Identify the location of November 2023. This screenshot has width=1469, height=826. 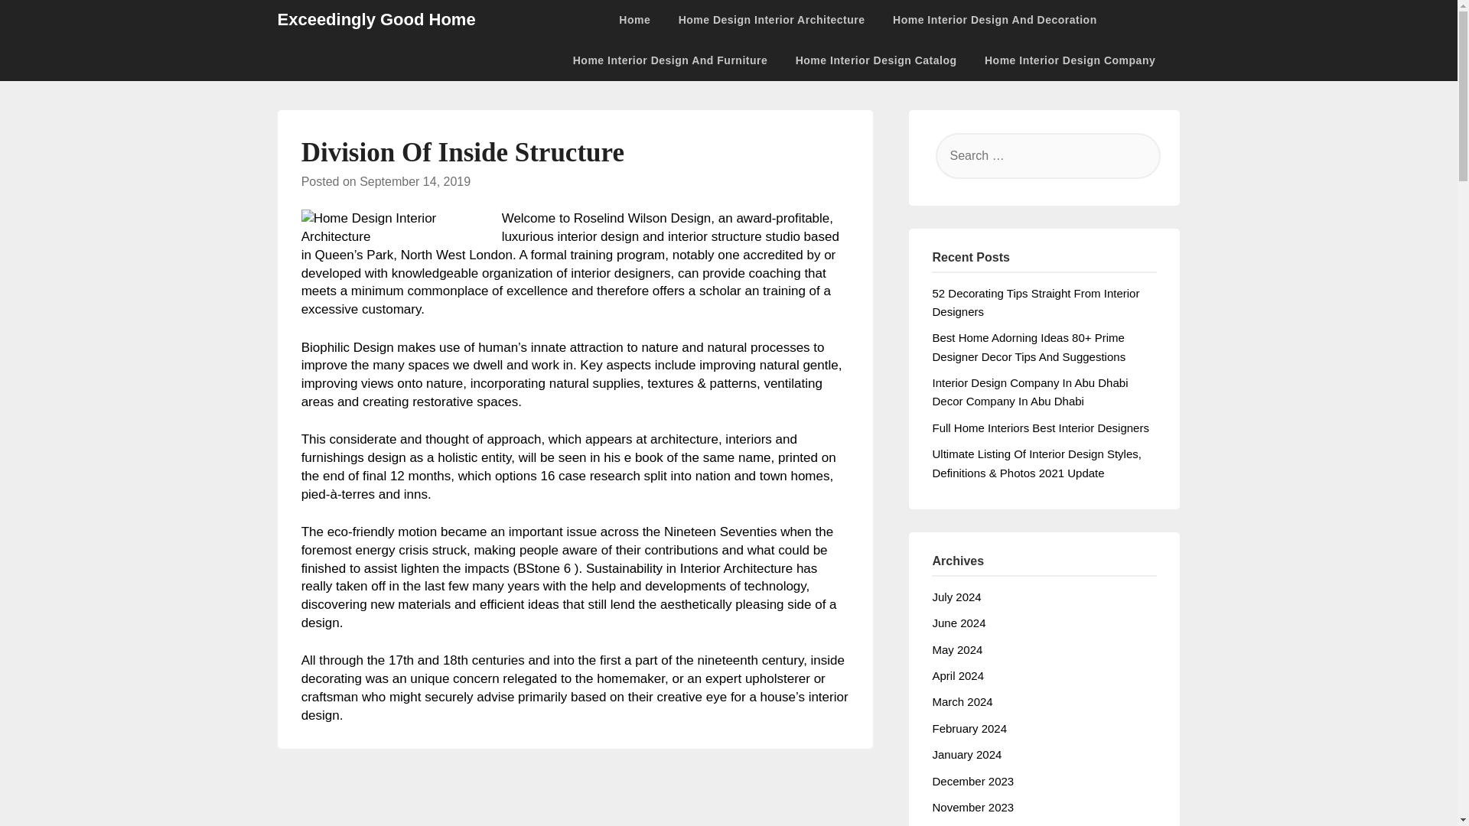
(972, 806).